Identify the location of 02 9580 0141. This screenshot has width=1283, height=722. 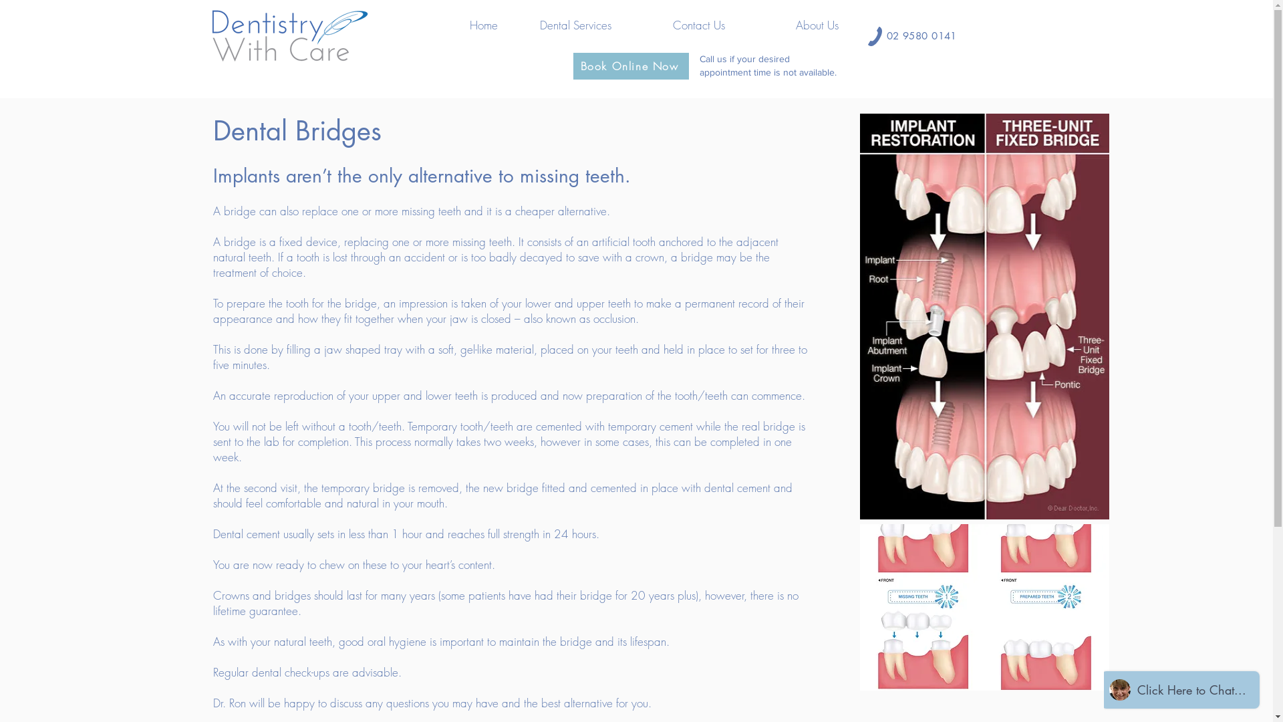
(921, 36).